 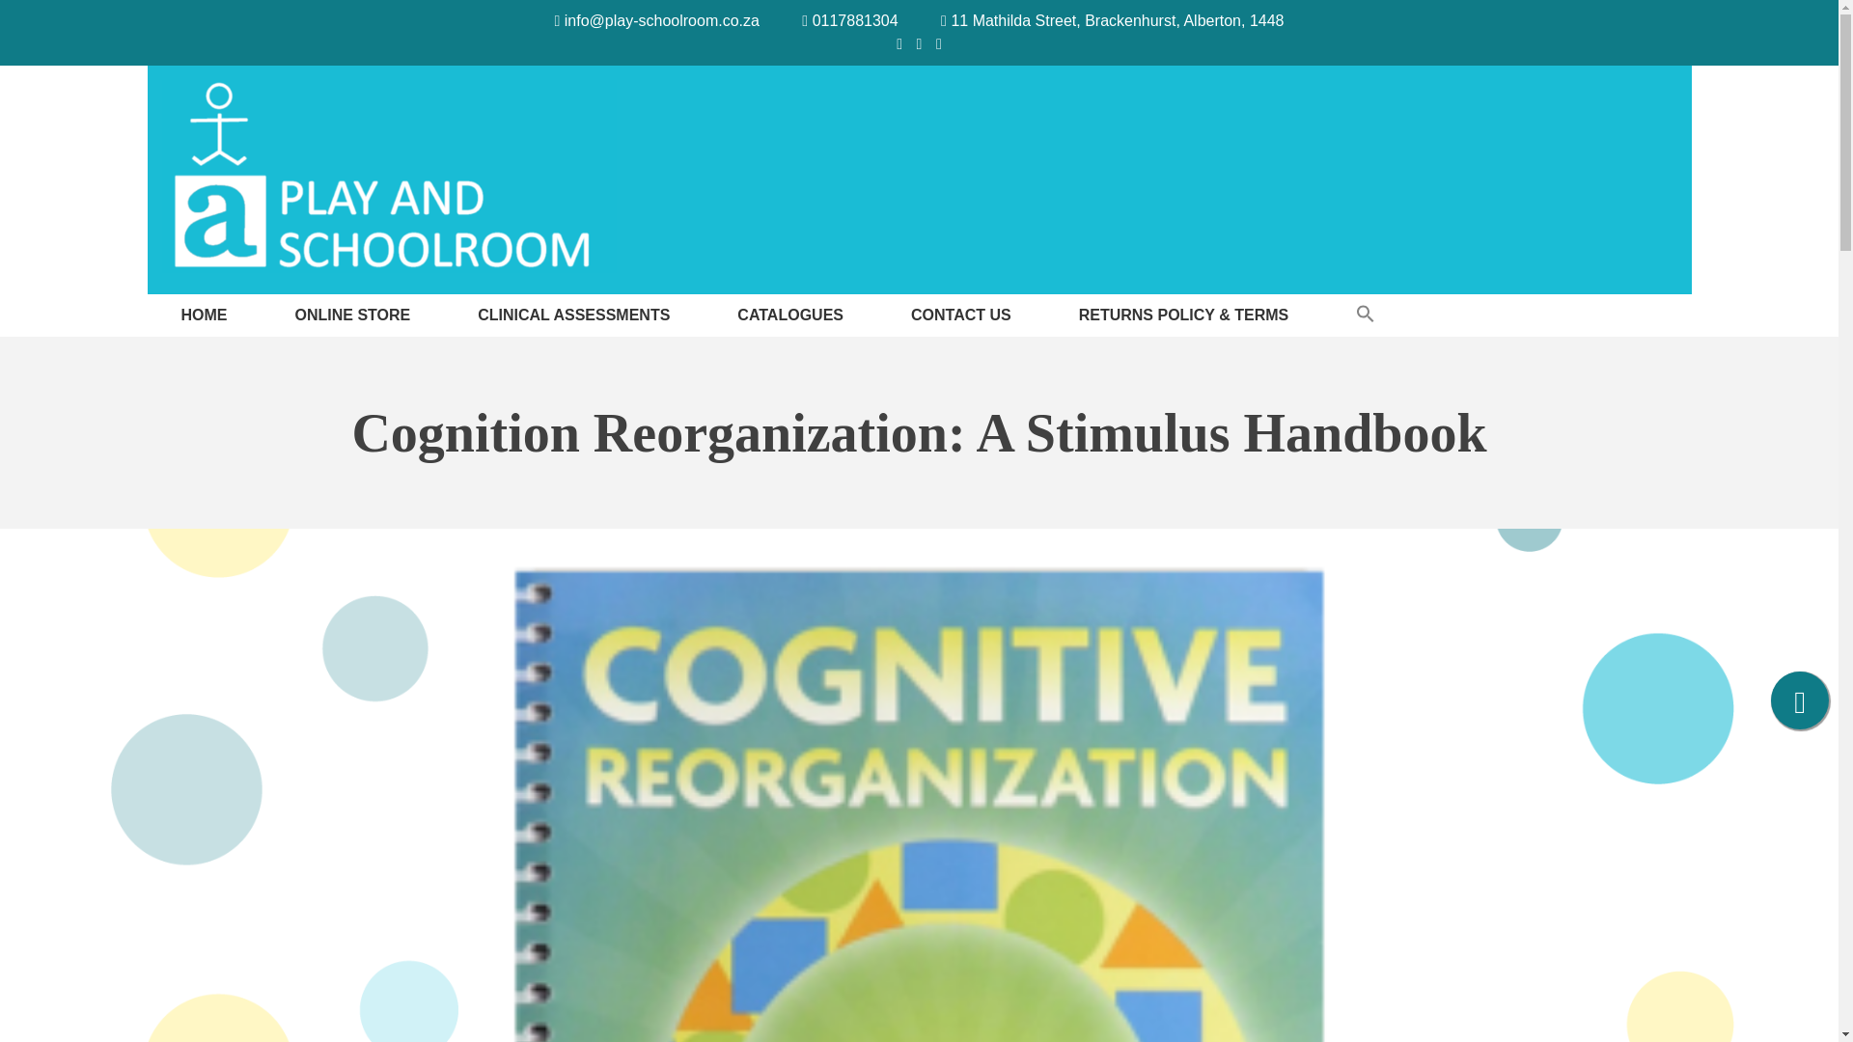 I want to click on CLINICAL ASSESSMENTS, so click(x=573, y=335).